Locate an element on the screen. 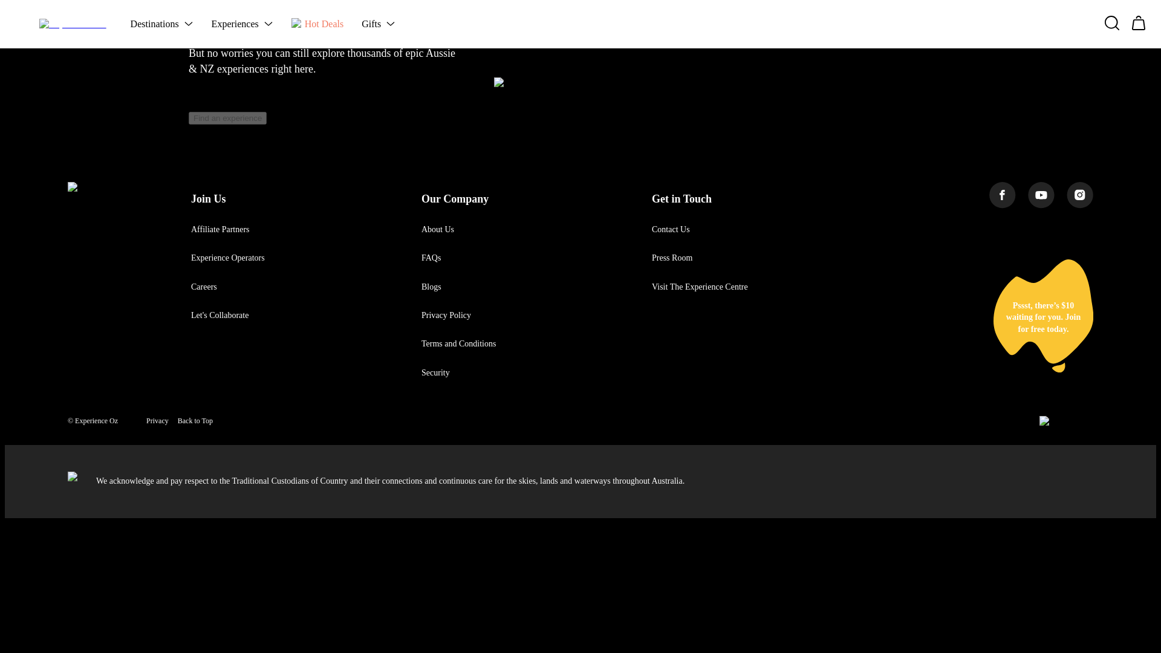  Press Room is located at coordinates (671, 258).